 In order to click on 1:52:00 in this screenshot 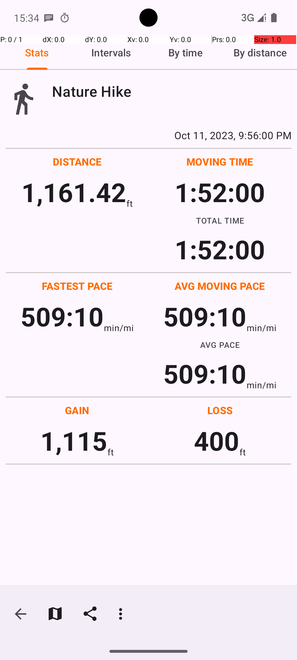, I will do `click(220, 192)`.